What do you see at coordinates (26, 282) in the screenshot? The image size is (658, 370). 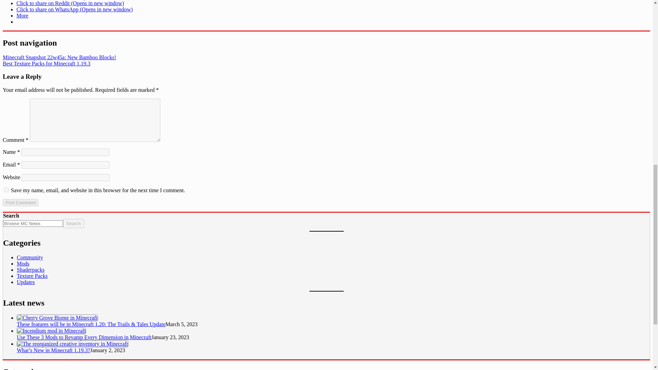 I see `Updates` at bounding box center [26, 282].